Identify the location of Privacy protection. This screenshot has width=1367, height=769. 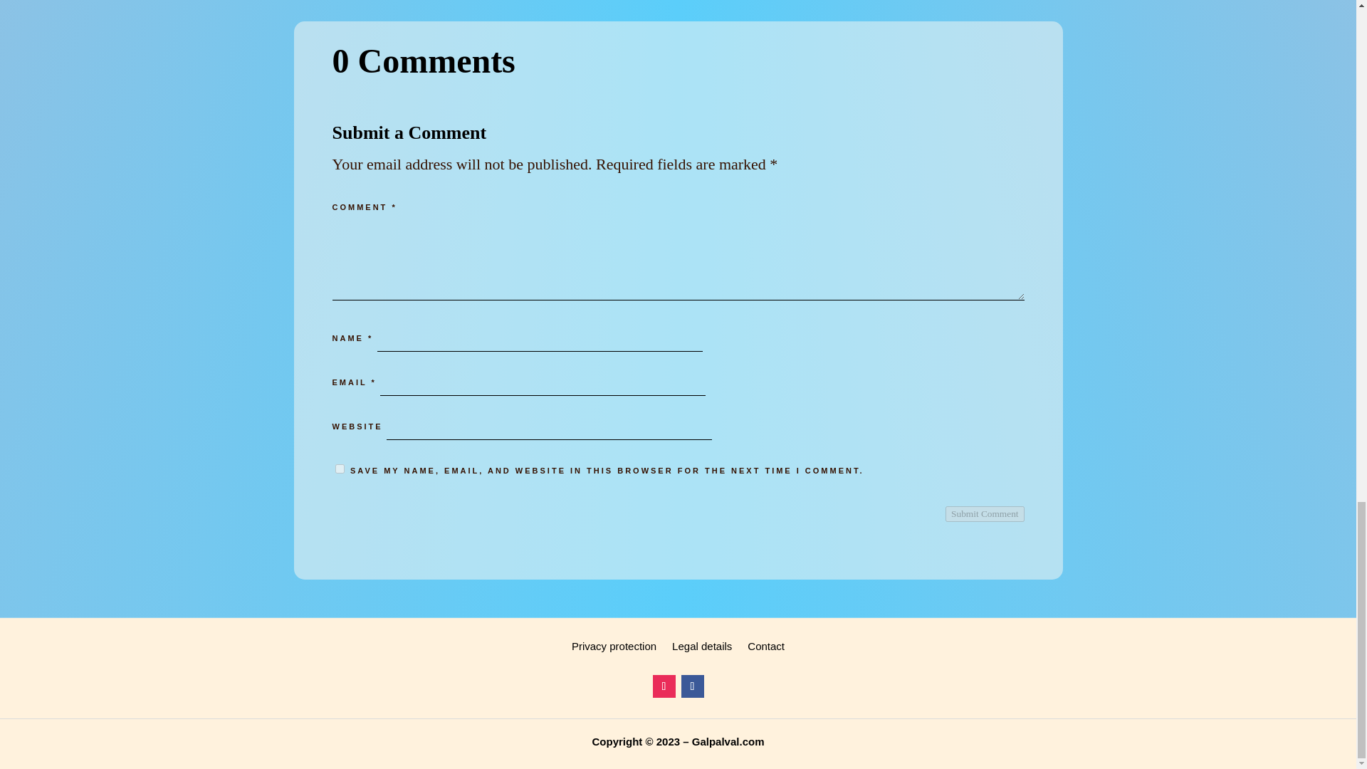
(614, 649).